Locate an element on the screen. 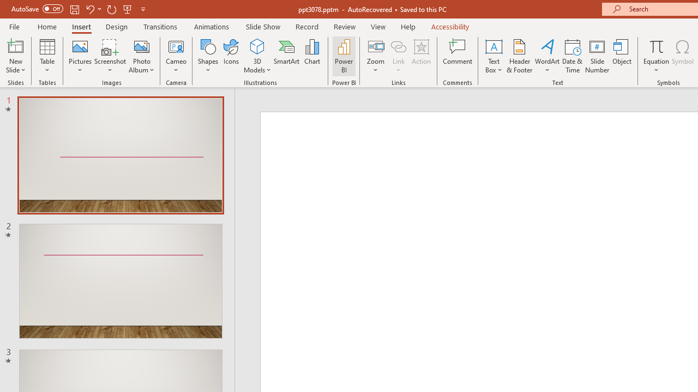 This screenshot has height=392, width=698. Header & Footer... is located at coordinates (519, 56).